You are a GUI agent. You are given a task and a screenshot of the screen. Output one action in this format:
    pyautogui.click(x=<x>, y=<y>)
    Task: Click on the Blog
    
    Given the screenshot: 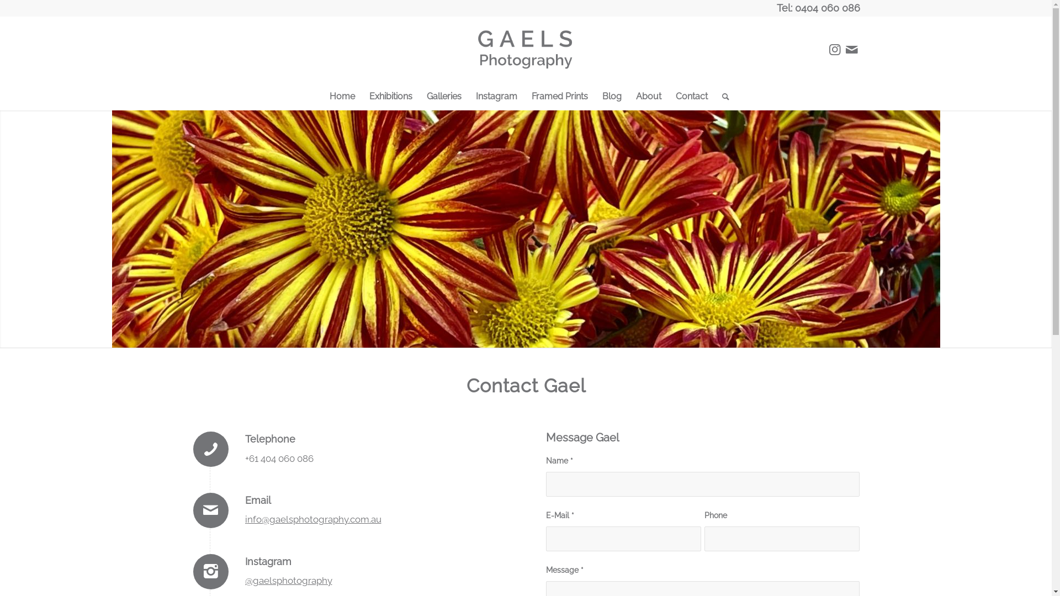 What is the action you would take?
    pyautogui.click(x=612, y=97)
    